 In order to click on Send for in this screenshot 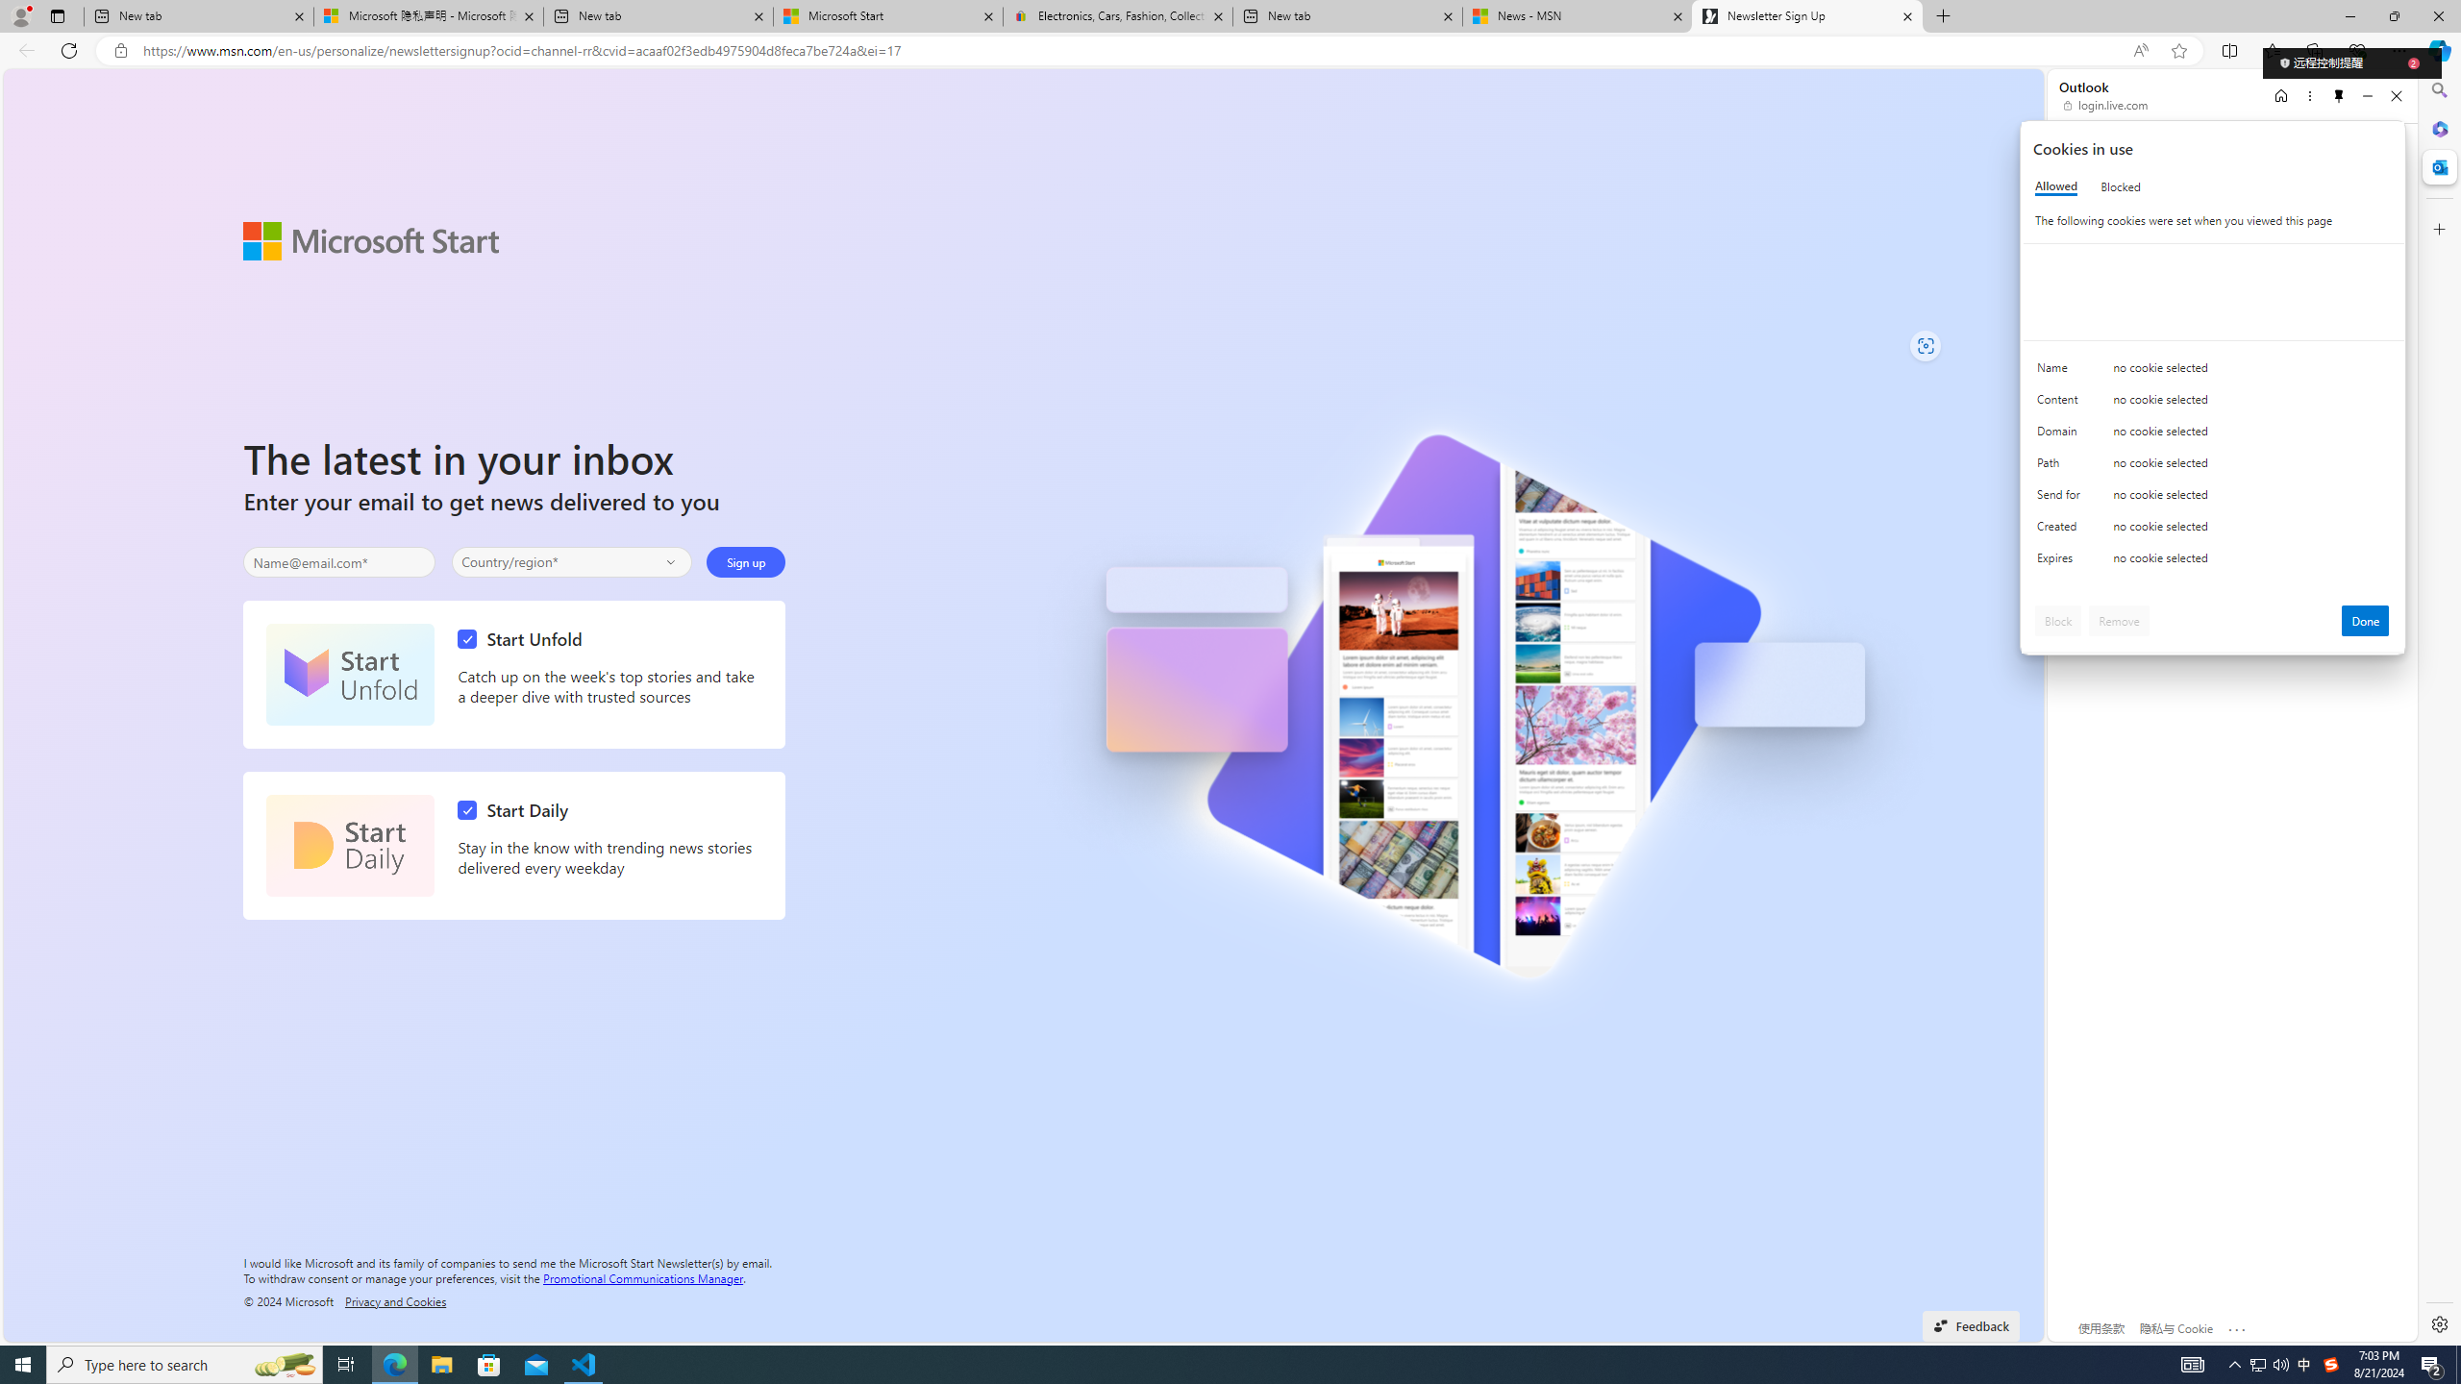, I will do `click(2062, 499)`.